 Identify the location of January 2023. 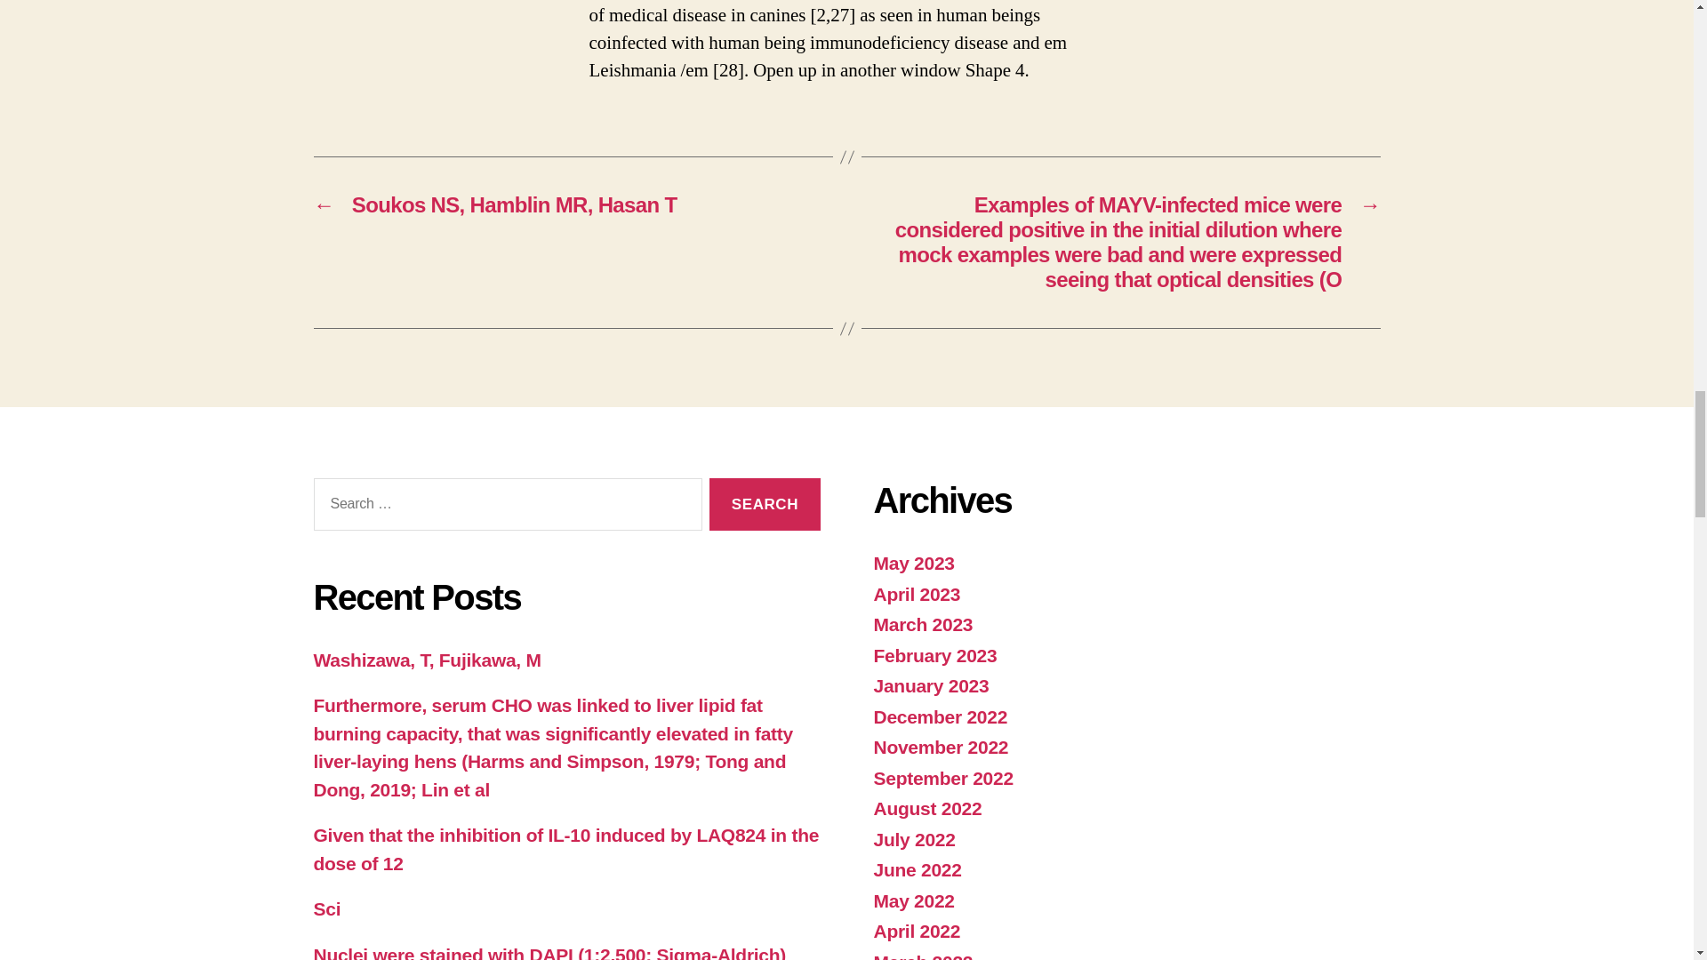
(930, 686).